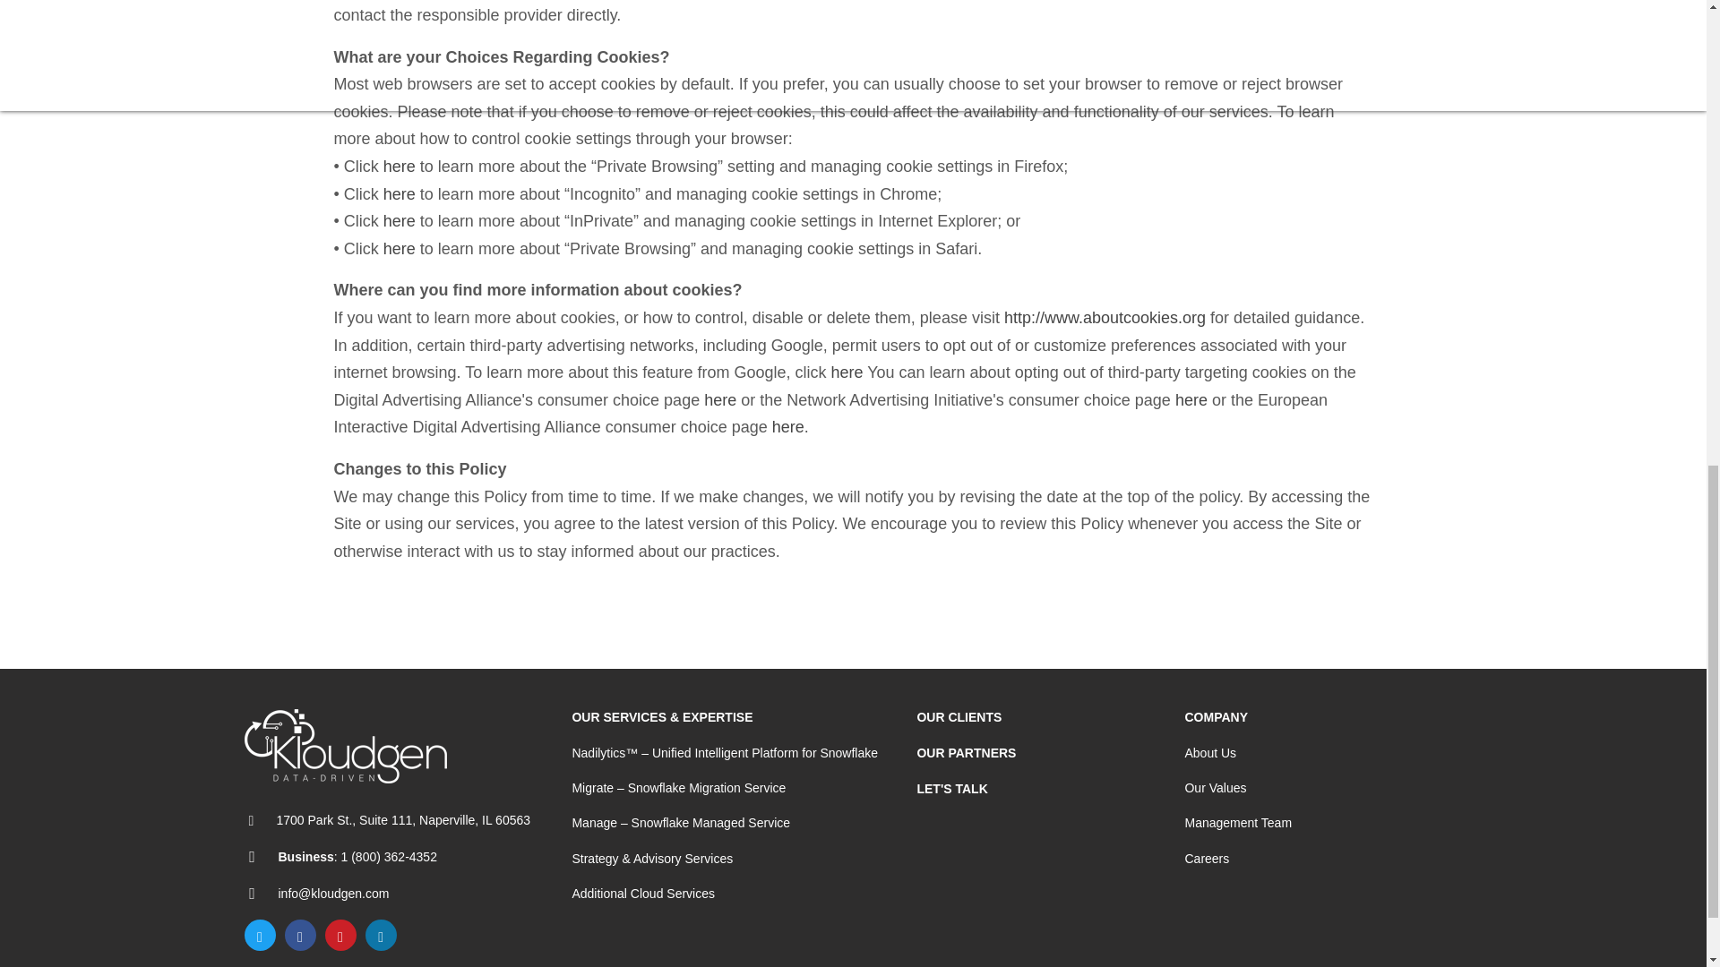 Image resolution: width=1720 pixels, height=967 pixels. Describe the element at coordinates (847, 372) in the screenshot. I see `here` at that location.